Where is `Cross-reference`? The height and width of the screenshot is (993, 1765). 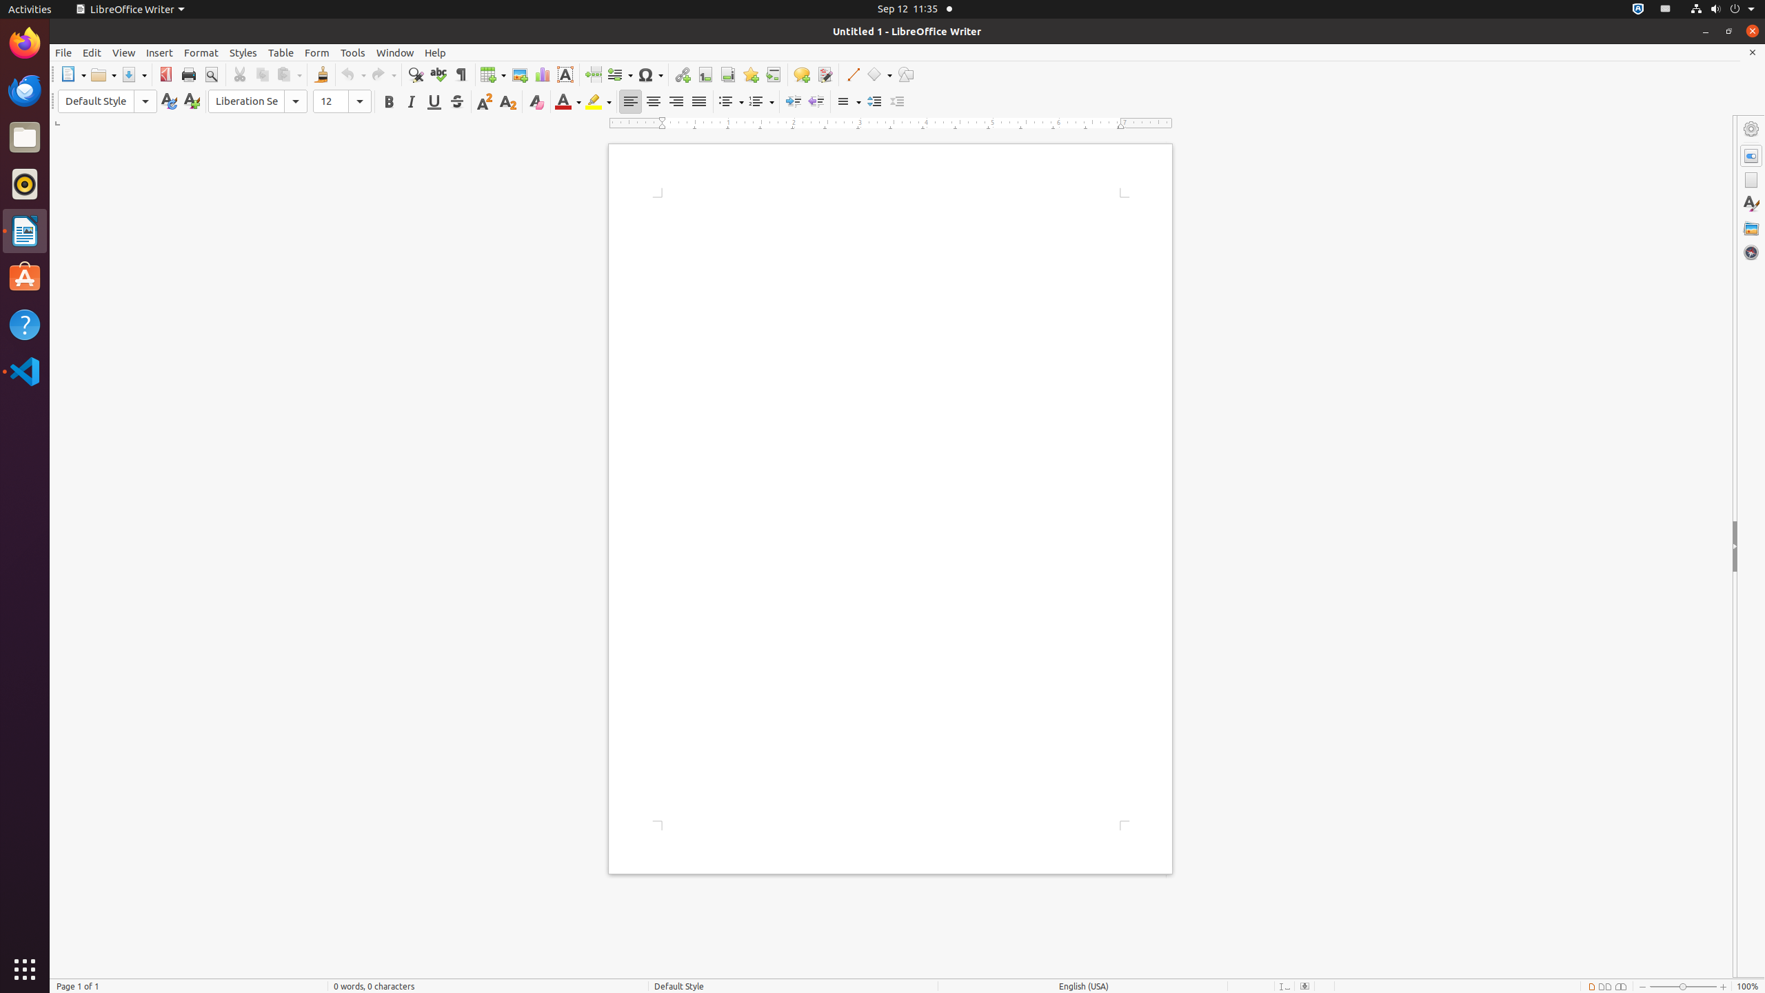 Cross-reference is located at coordinates (774, 74).